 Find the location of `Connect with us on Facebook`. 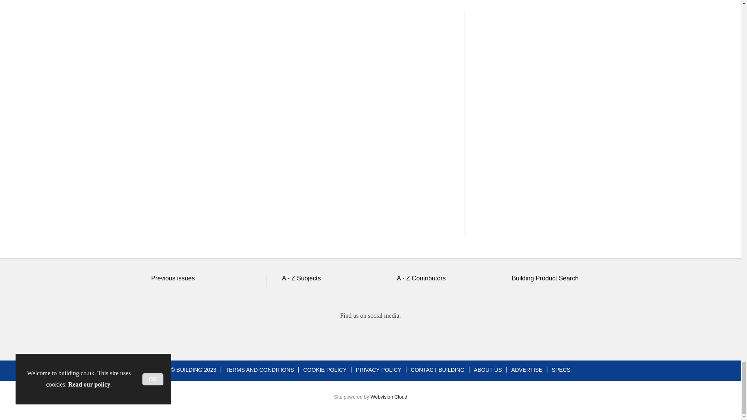

Connect with us on Facebook is located at coordinates (314, 337).